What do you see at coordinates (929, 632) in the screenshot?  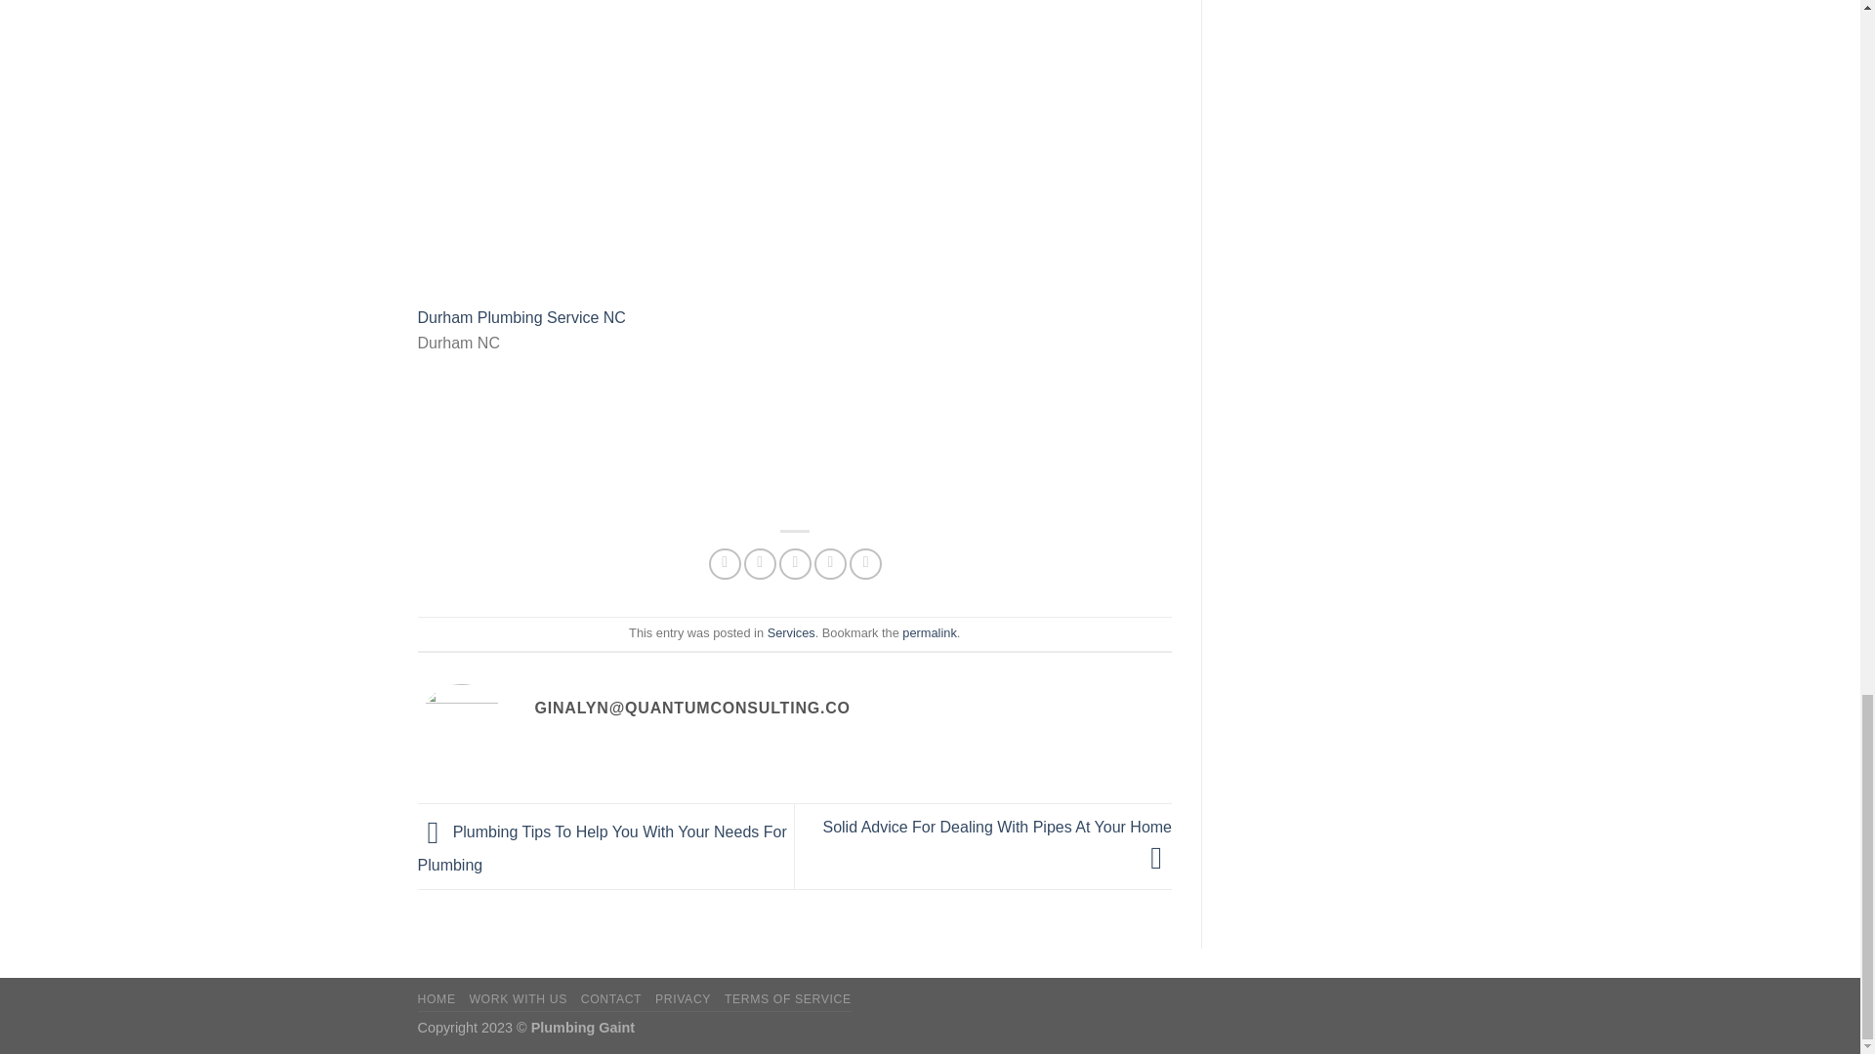 I see `permalink` at bounding box center [929, 632].